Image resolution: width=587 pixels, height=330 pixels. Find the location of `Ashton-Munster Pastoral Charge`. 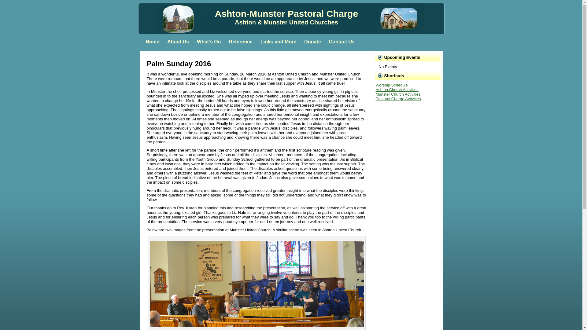

Ashton-Munster Pastoral Charge is located at coordinates (286, 13).